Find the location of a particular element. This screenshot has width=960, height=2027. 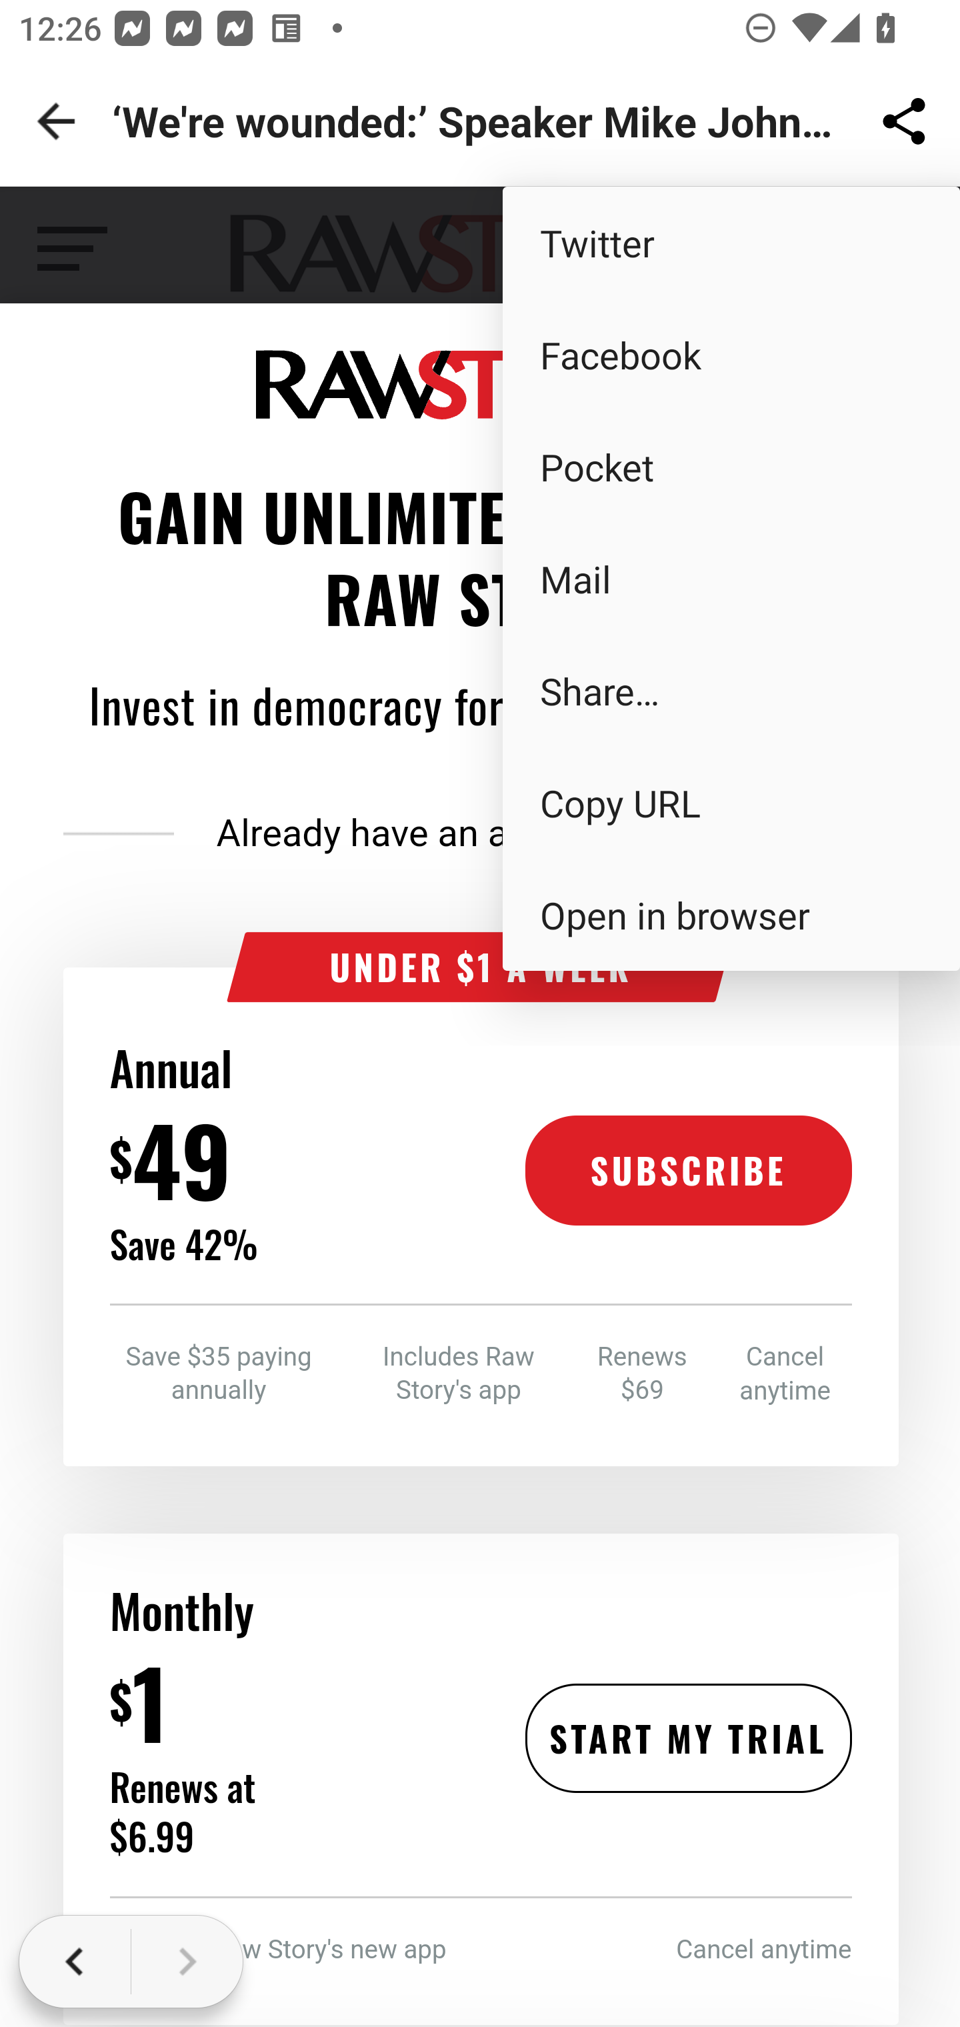

Mail is located at coordinates (731, 579).